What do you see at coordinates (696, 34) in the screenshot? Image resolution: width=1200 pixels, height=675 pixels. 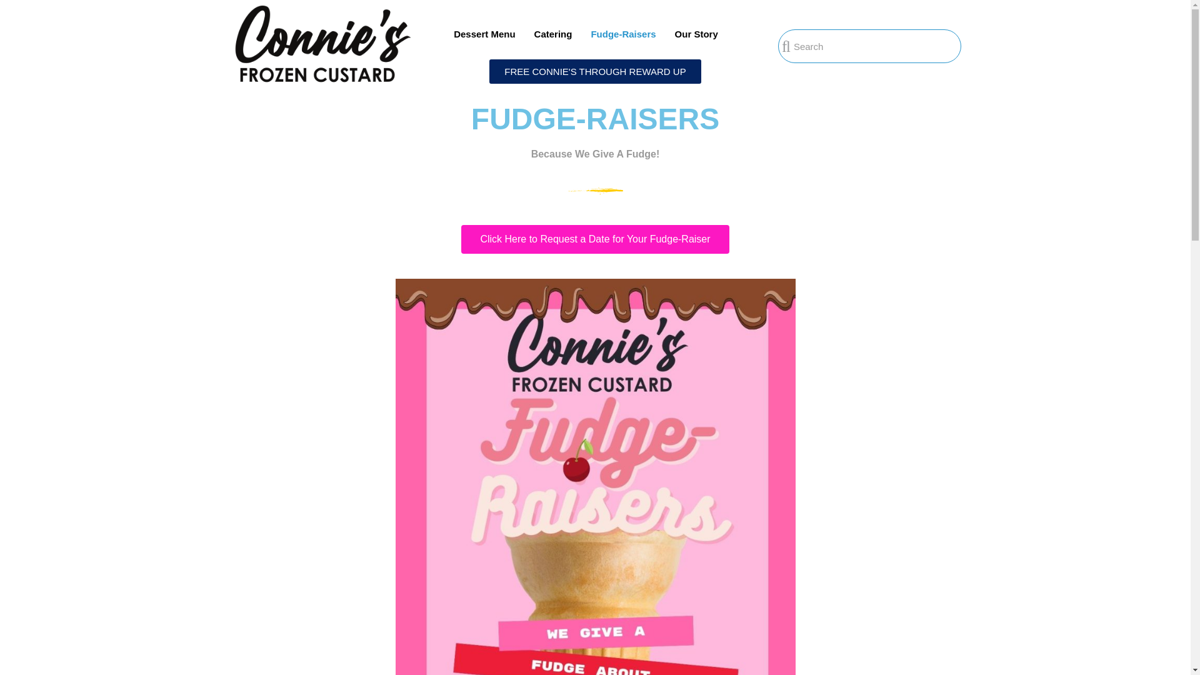 I see `Our Story` at bounding box center [696, 34].